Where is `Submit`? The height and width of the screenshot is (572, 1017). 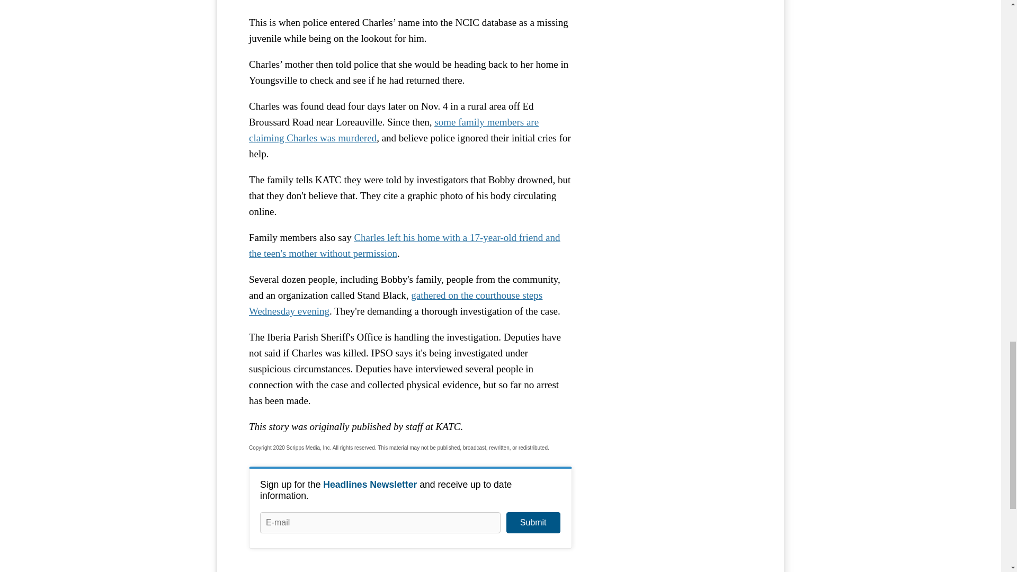
Submit is located at coordinates (533, 522).